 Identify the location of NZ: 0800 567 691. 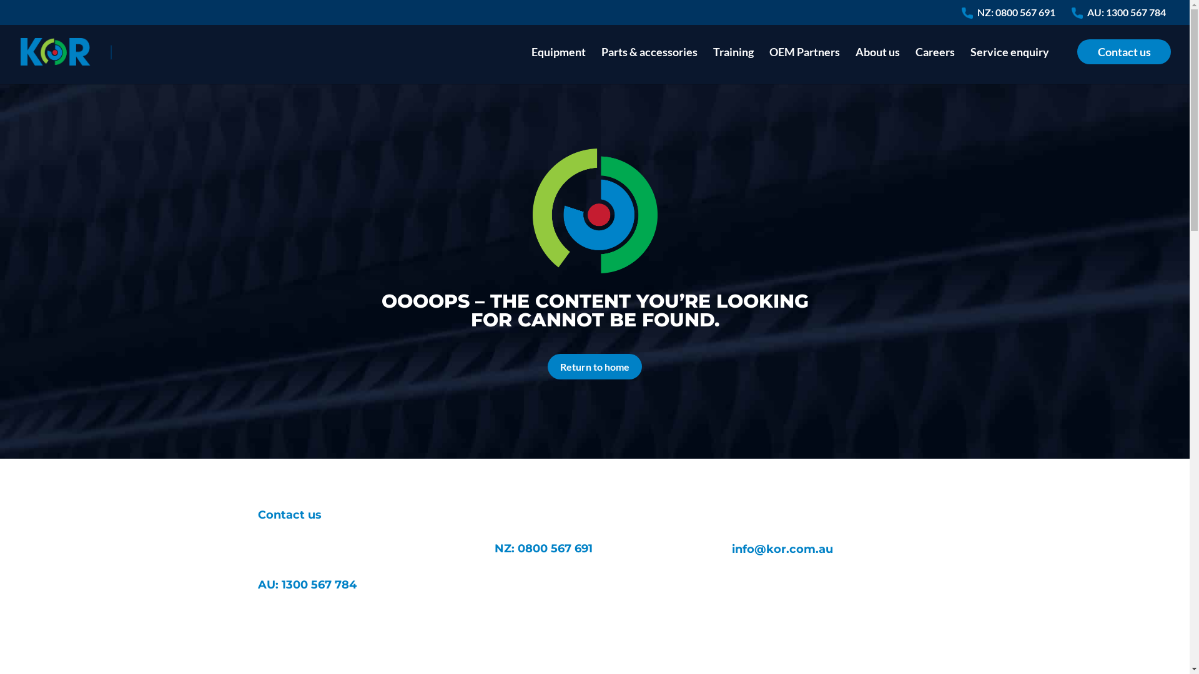
(543, 549).